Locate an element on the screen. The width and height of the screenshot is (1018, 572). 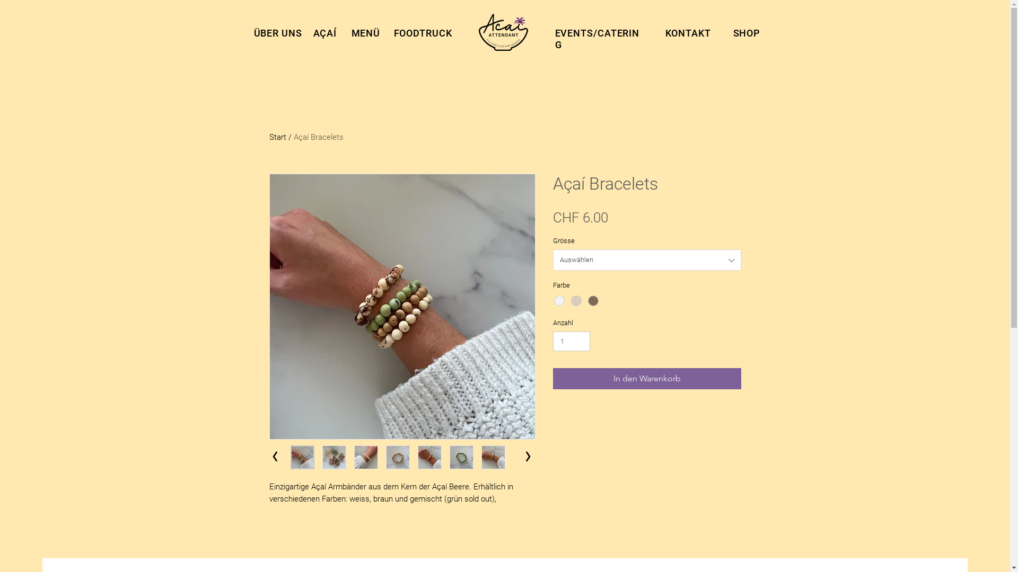
FOODTRUCK is located at coordinates (423, 33).